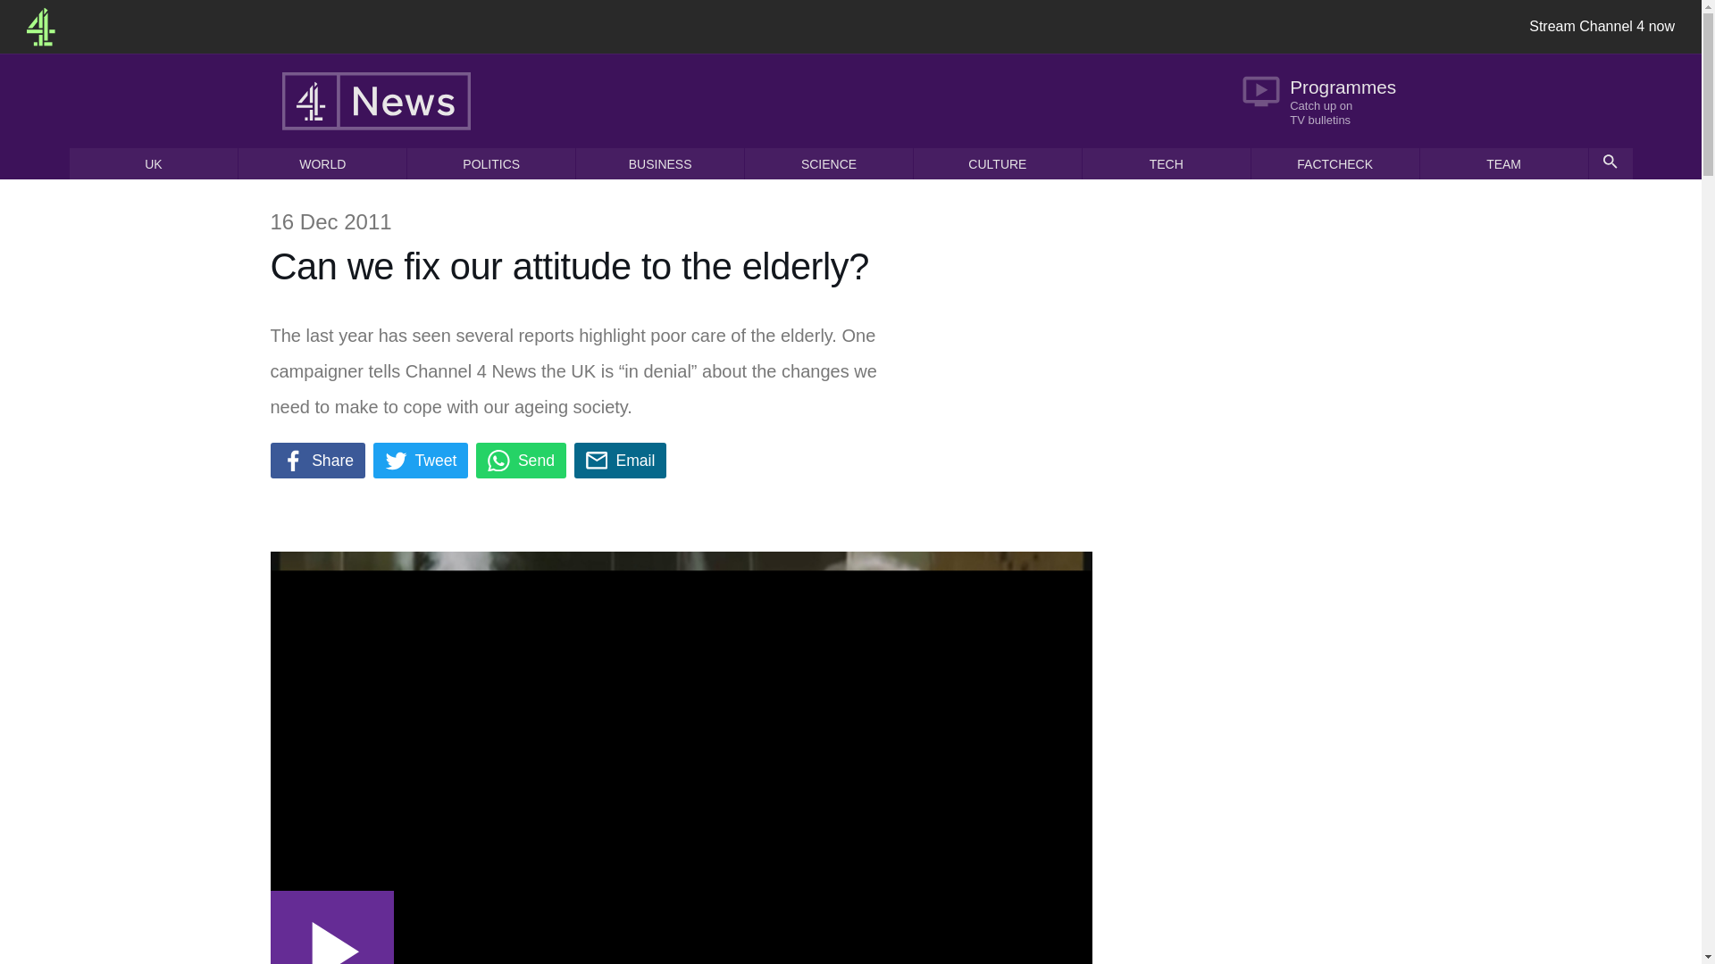 This screenshot has width=1715, height=964. I want to click on CULTURE, so click(998, 163).